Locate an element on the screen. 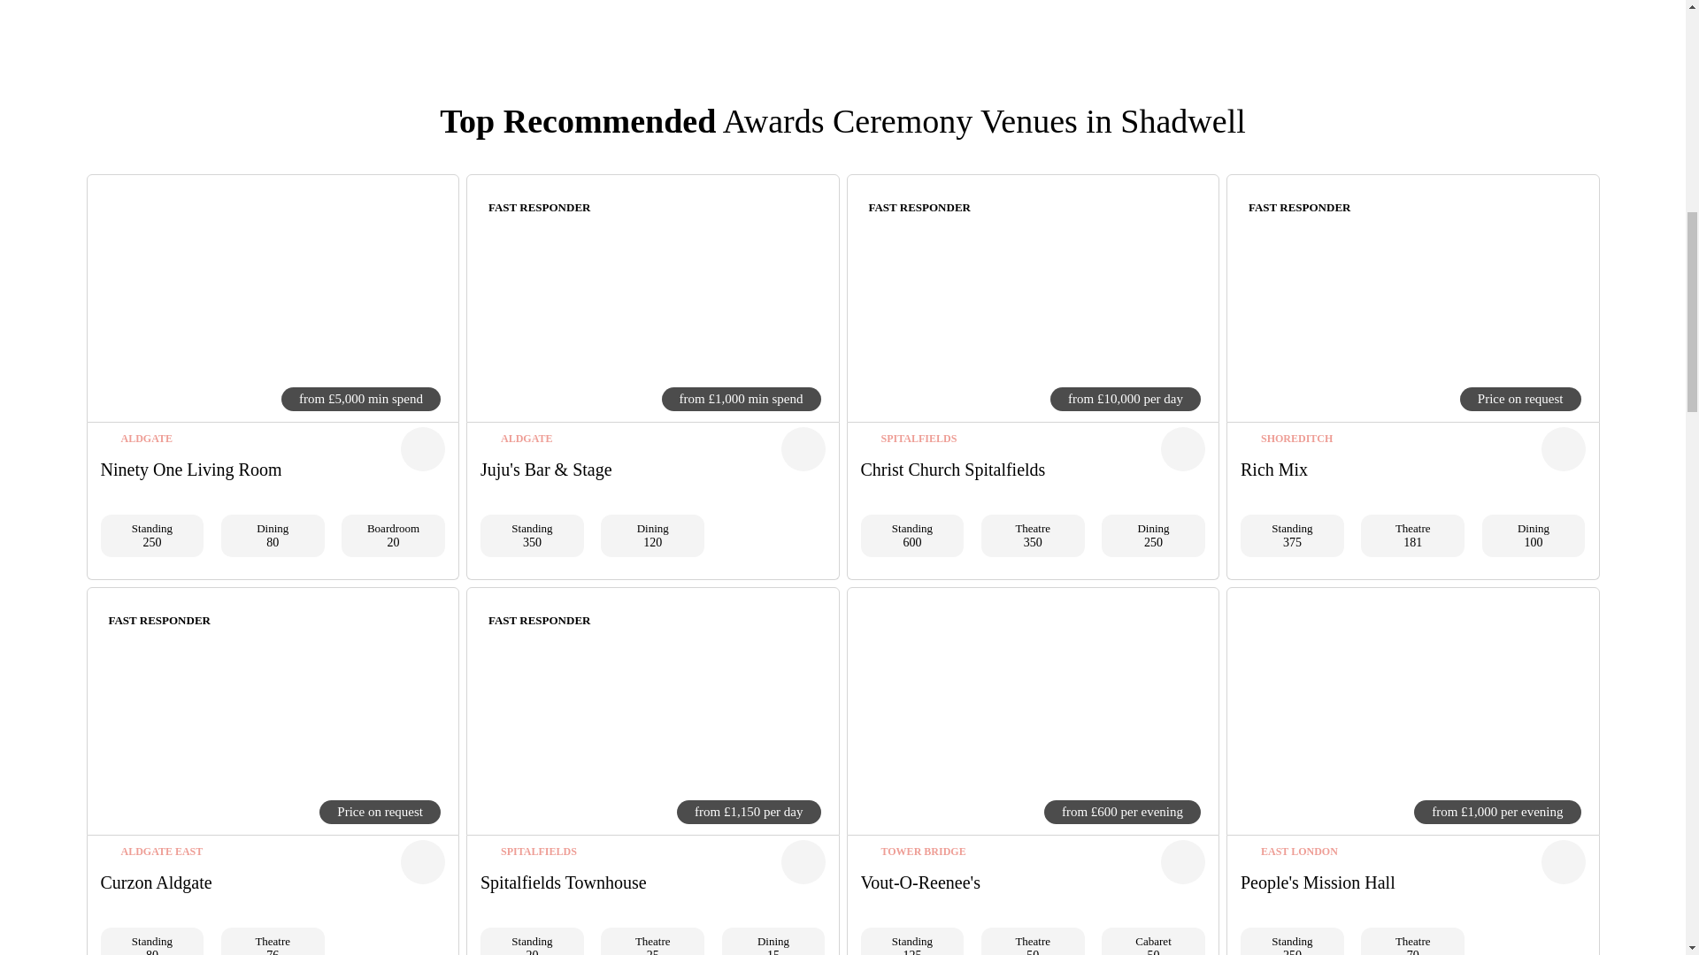  Add to wishlist is located at coordinates (802, 449).